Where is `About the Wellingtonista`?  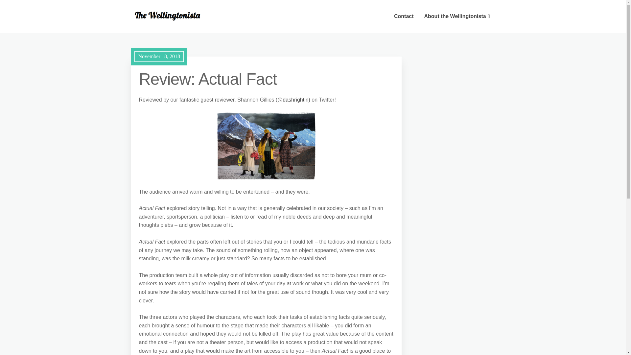
About the Wellingtonista is located at coordinates (457, 16).